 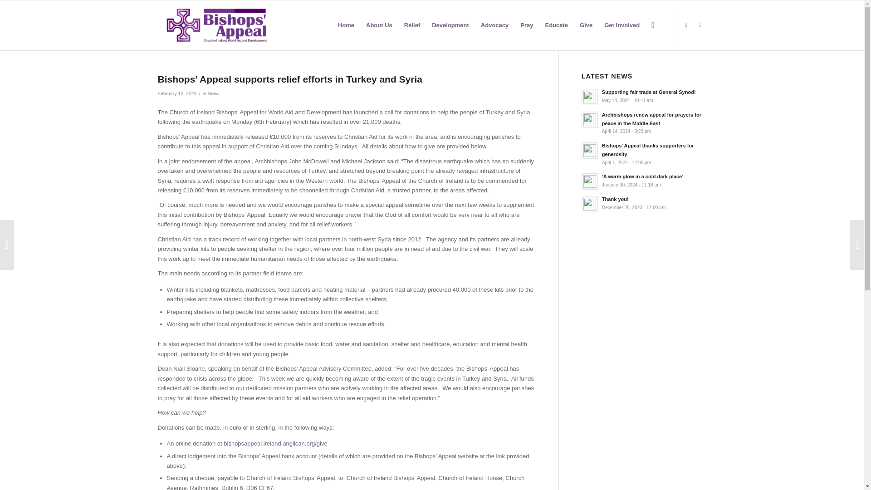 I want to click on Read: Supporting fair trade at General Synod!, so click(x=649, y=92).